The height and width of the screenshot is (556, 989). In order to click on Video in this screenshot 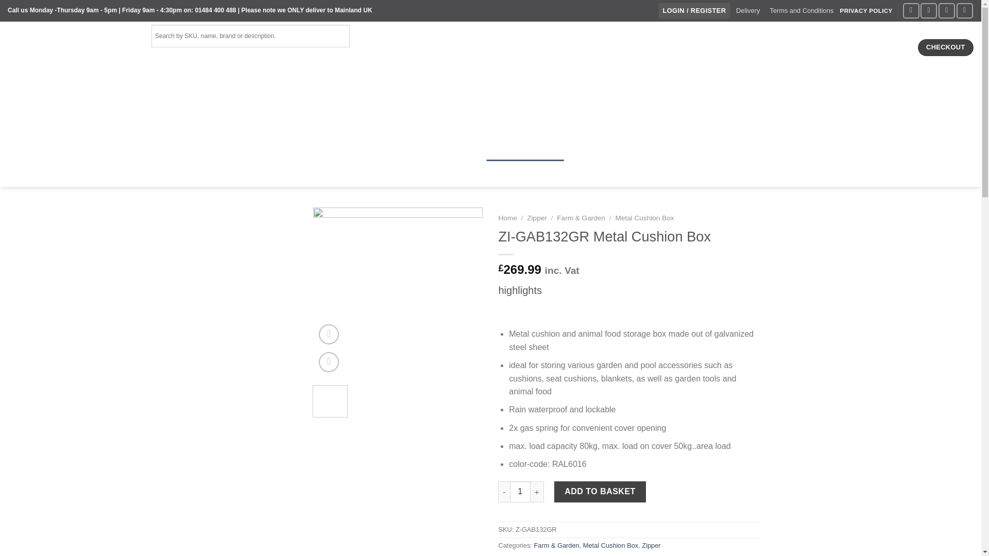, I will do `click(329, 334)`.